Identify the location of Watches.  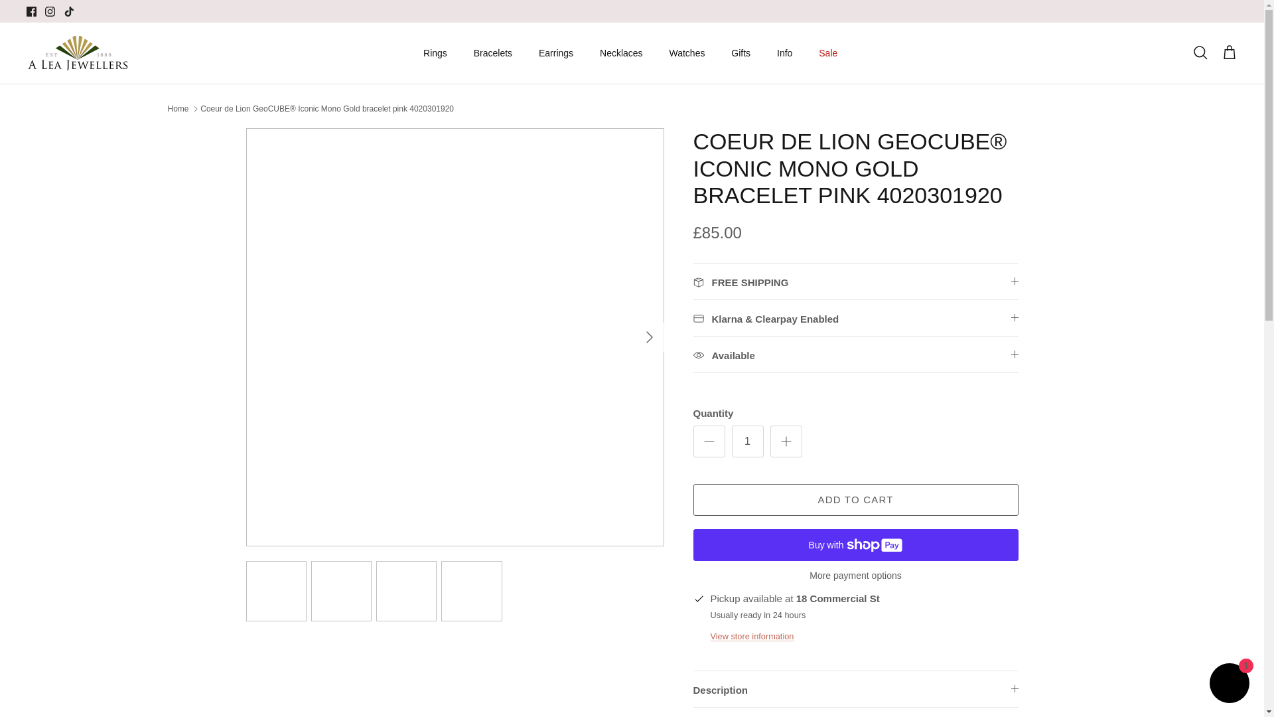
(686, 53).